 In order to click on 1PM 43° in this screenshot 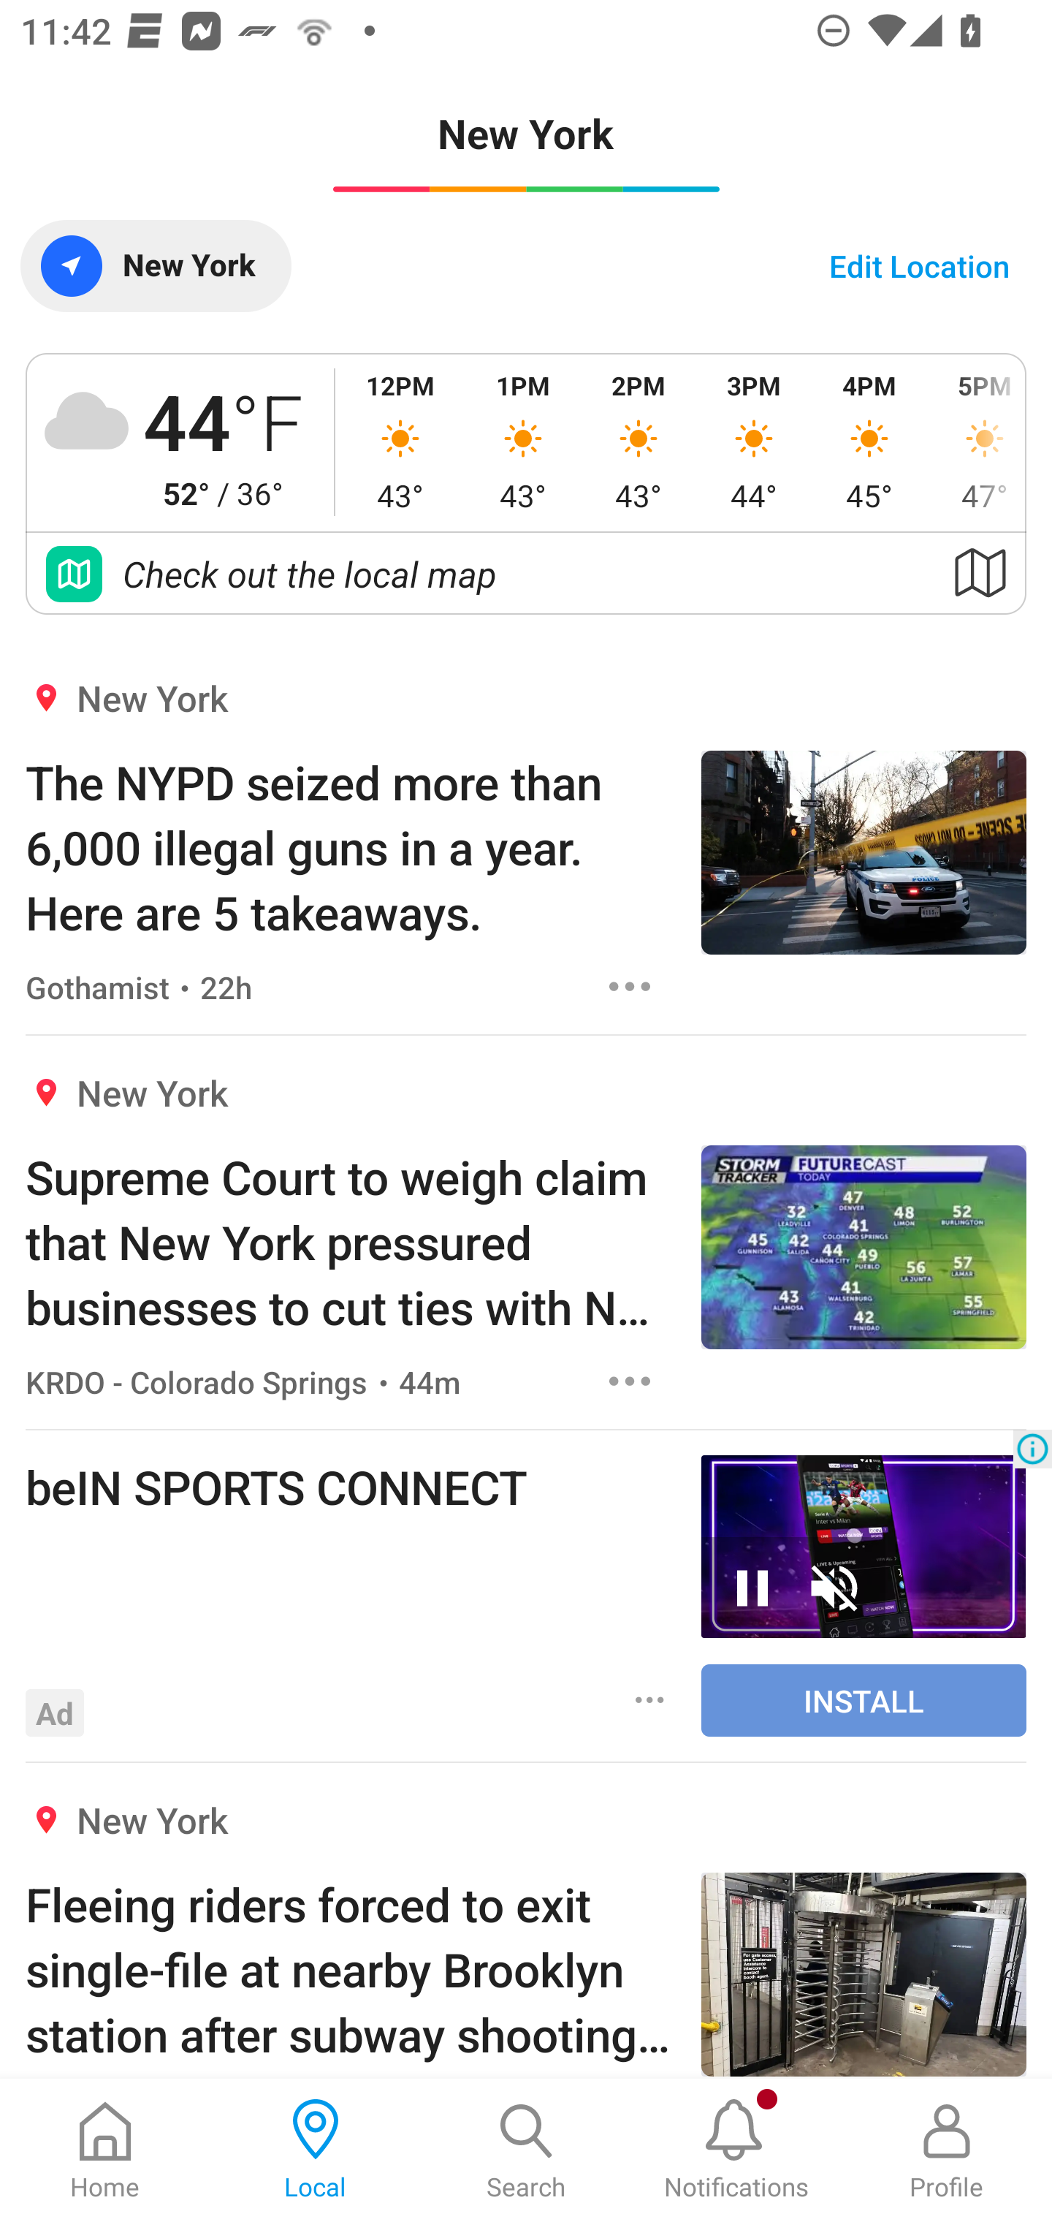, I will do `click(522, 441)`.